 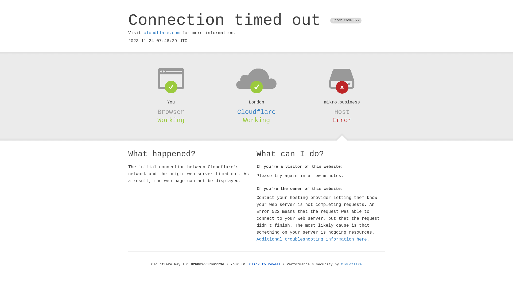 What do you see at coordinates (265, 265) in the screenshot?
I see `Click to reveal` at bounding box center [265, 265].